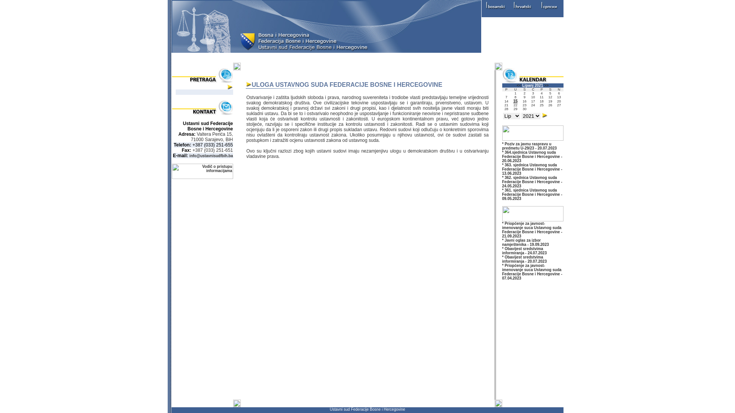 The width and height of the screenshot is (735, 413). What do you see at coordinates (389, 58) in the screenshot?
I see `Odluke` at bounding box center [389, 58].